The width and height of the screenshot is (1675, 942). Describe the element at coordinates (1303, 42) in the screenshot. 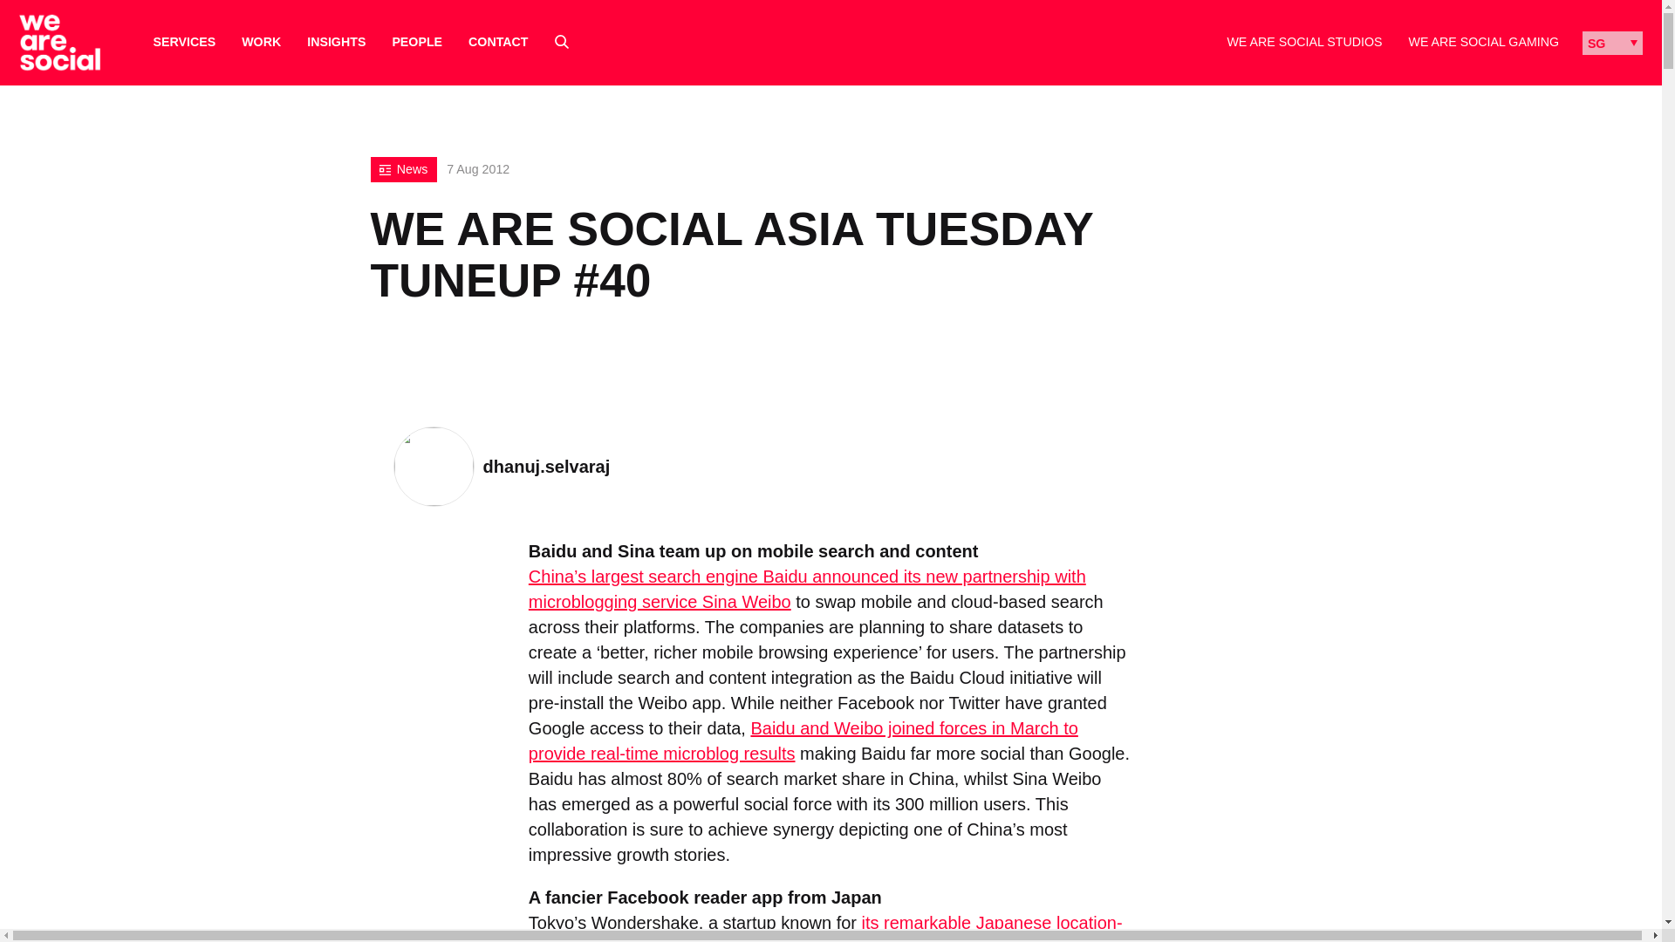

I see `WE ARE SOCIAL STUDIOS` at that location.